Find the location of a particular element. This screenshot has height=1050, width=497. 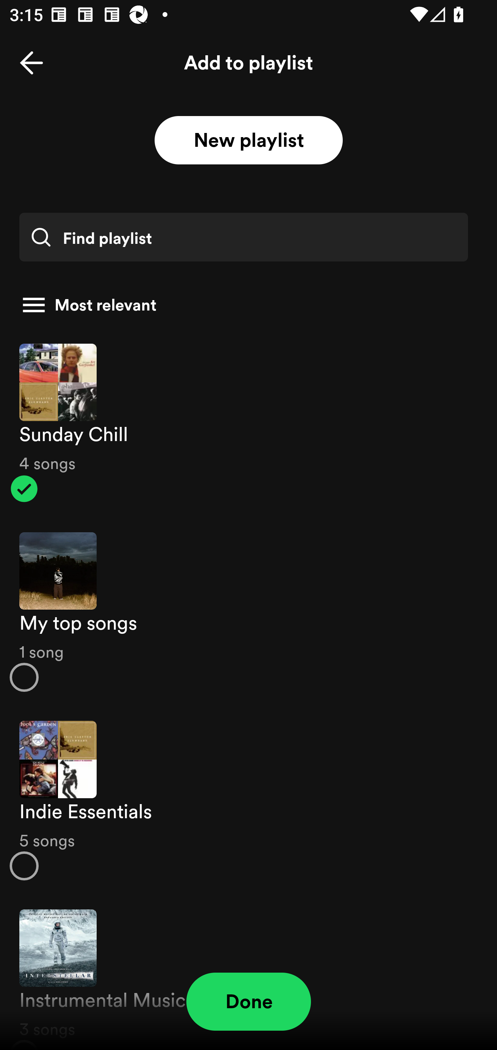

Sunday Chill 4 songs is located at coordinates (248, 423).